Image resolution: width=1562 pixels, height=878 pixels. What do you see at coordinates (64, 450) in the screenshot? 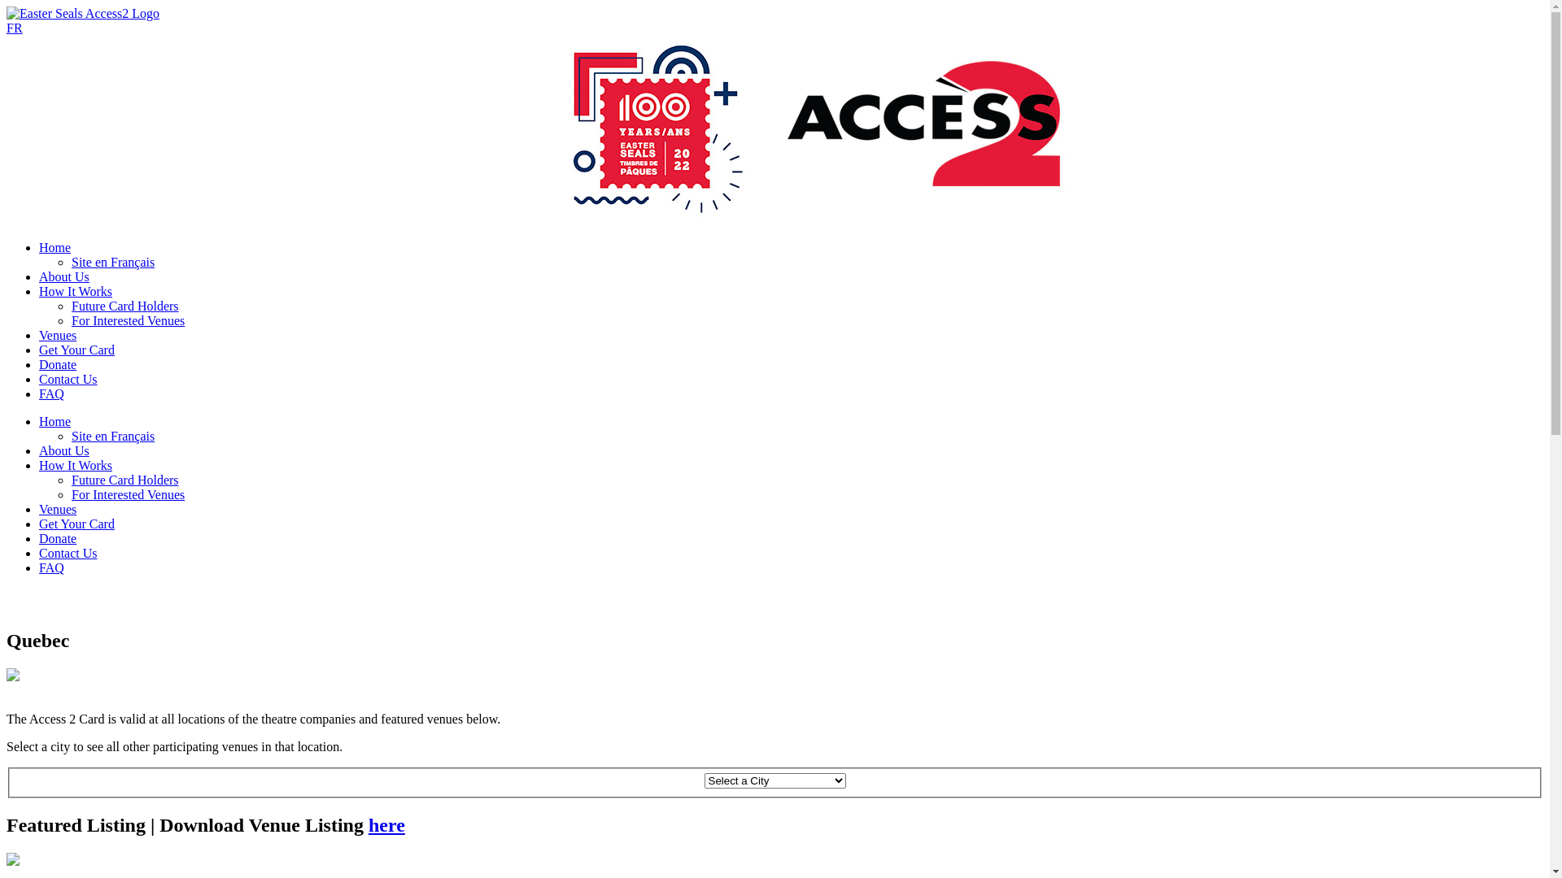
I see `About Us` at bounding box center [64, 450].